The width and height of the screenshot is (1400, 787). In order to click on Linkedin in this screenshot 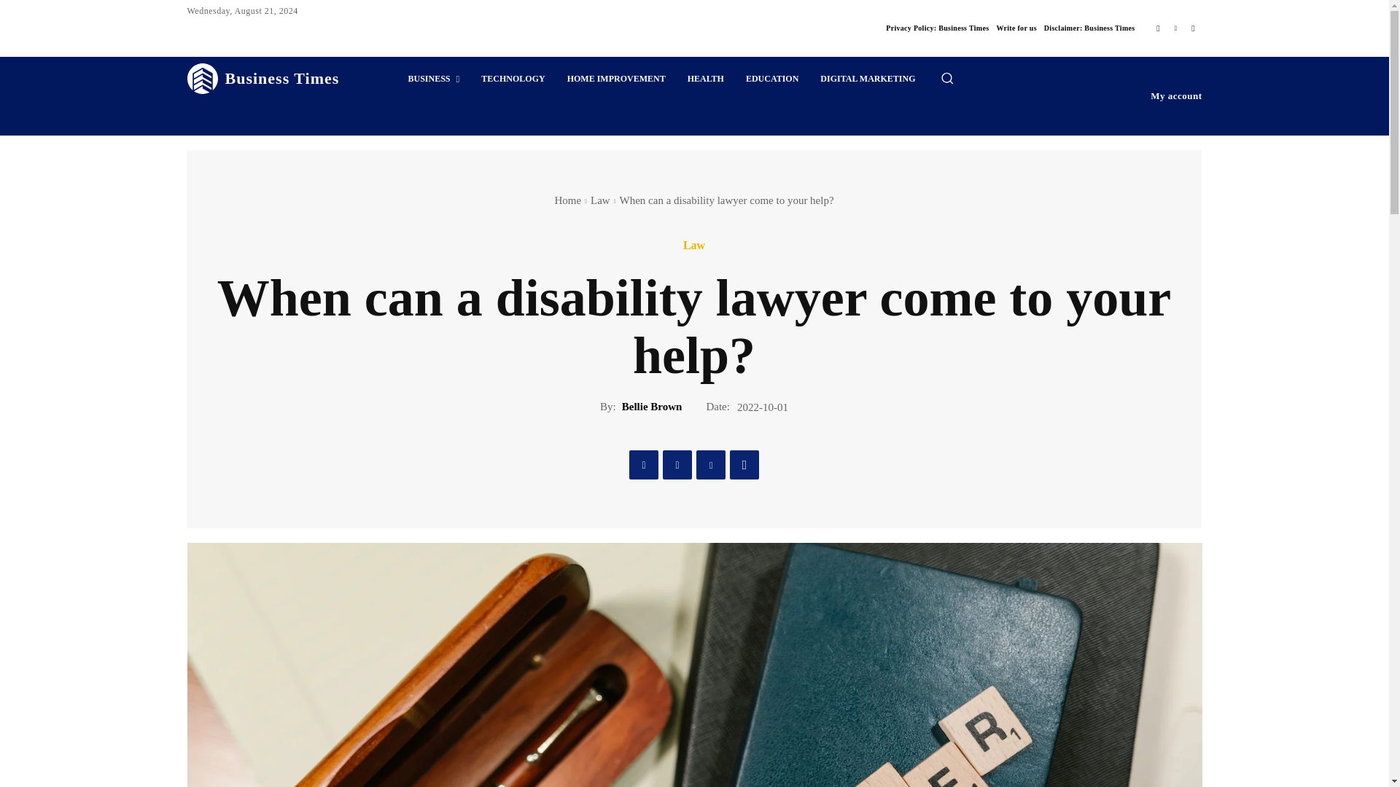, I will do `click(1175, 28)`.